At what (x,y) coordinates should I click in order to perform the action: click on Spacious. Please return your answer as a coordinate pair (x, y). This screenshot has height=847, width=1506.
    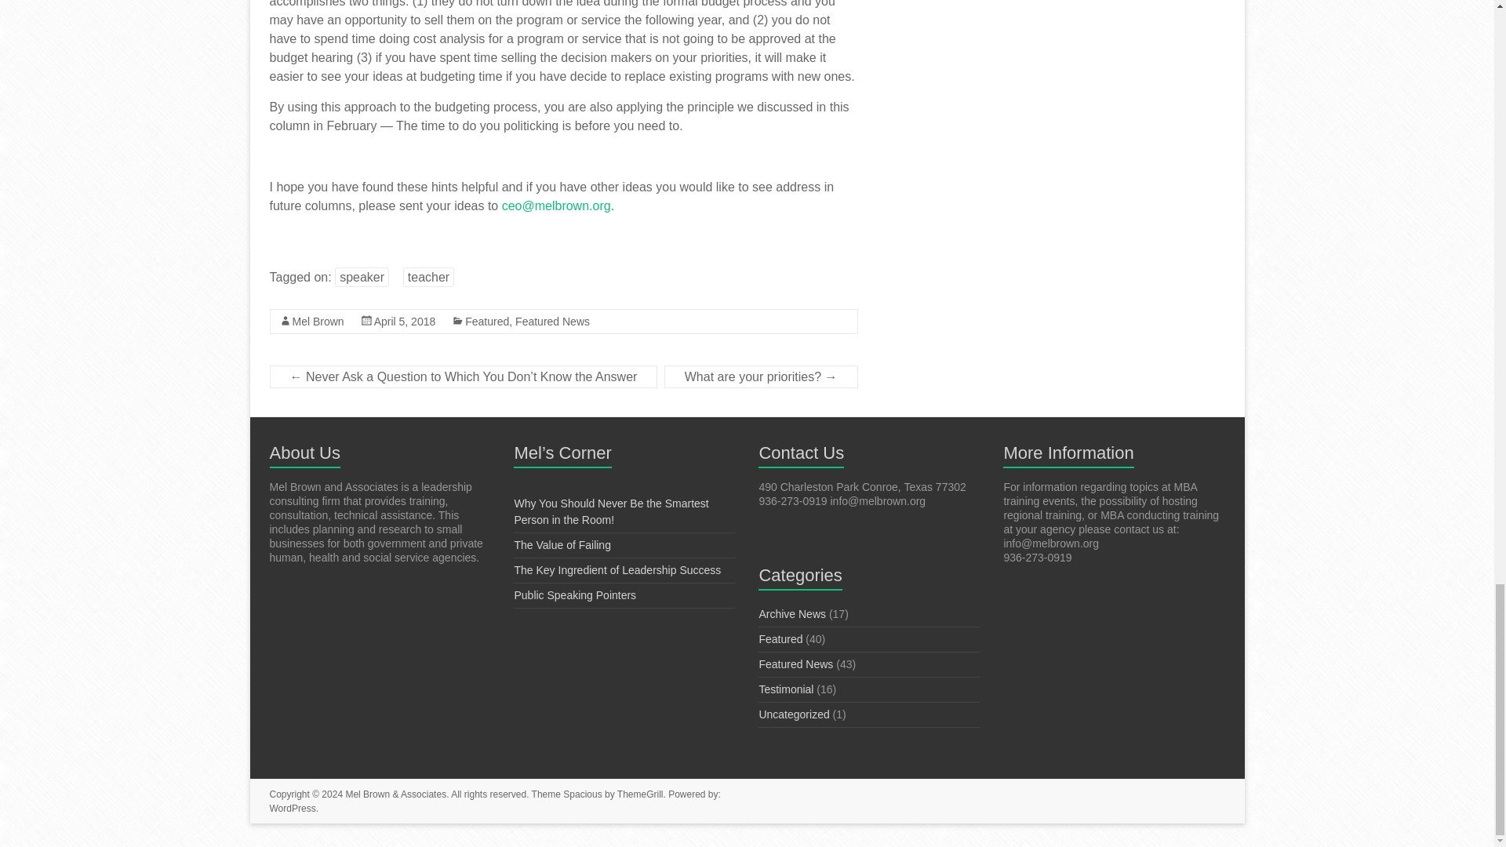
    Looking at the image, I should click on (582, 794).